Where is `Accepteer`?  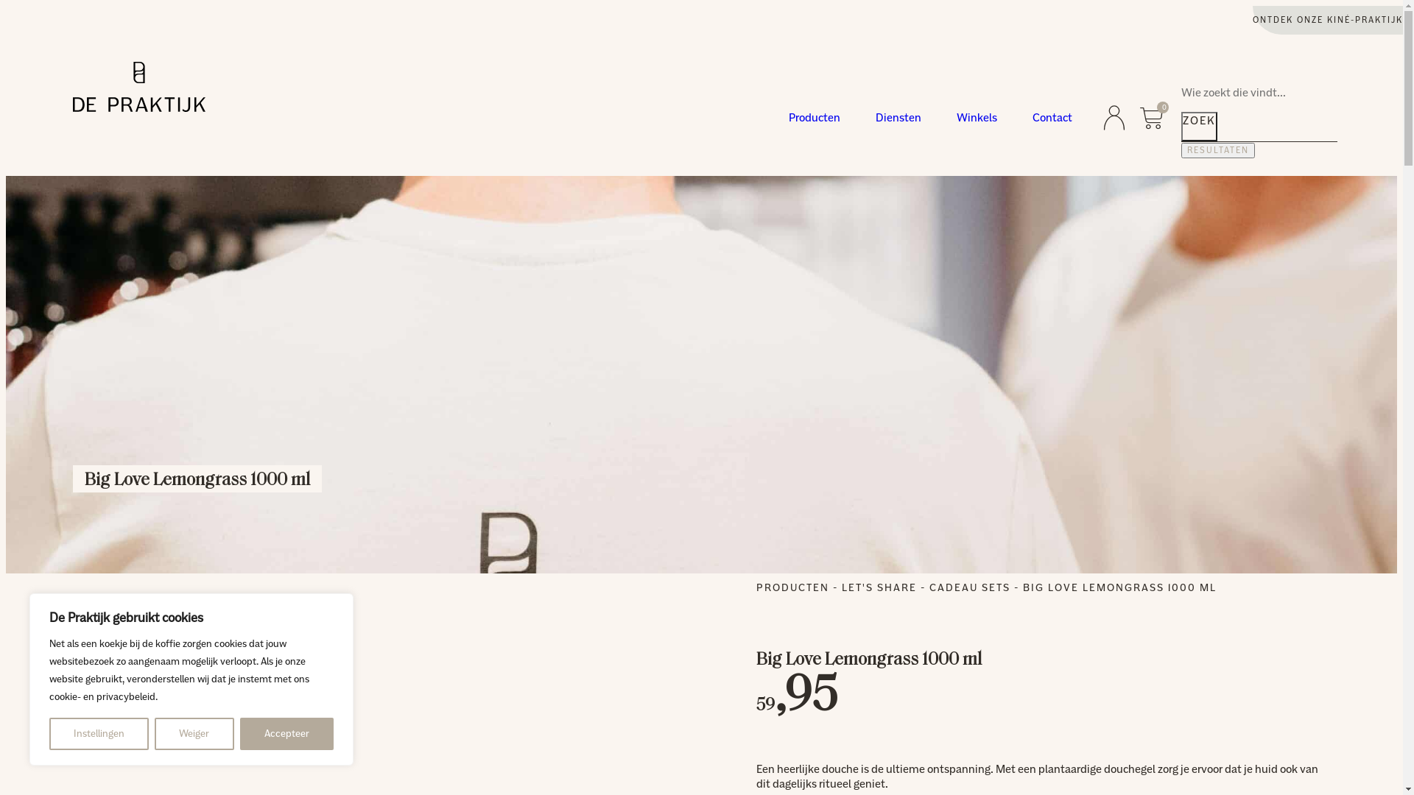
Accepteer is located at coordinates (287, 734).